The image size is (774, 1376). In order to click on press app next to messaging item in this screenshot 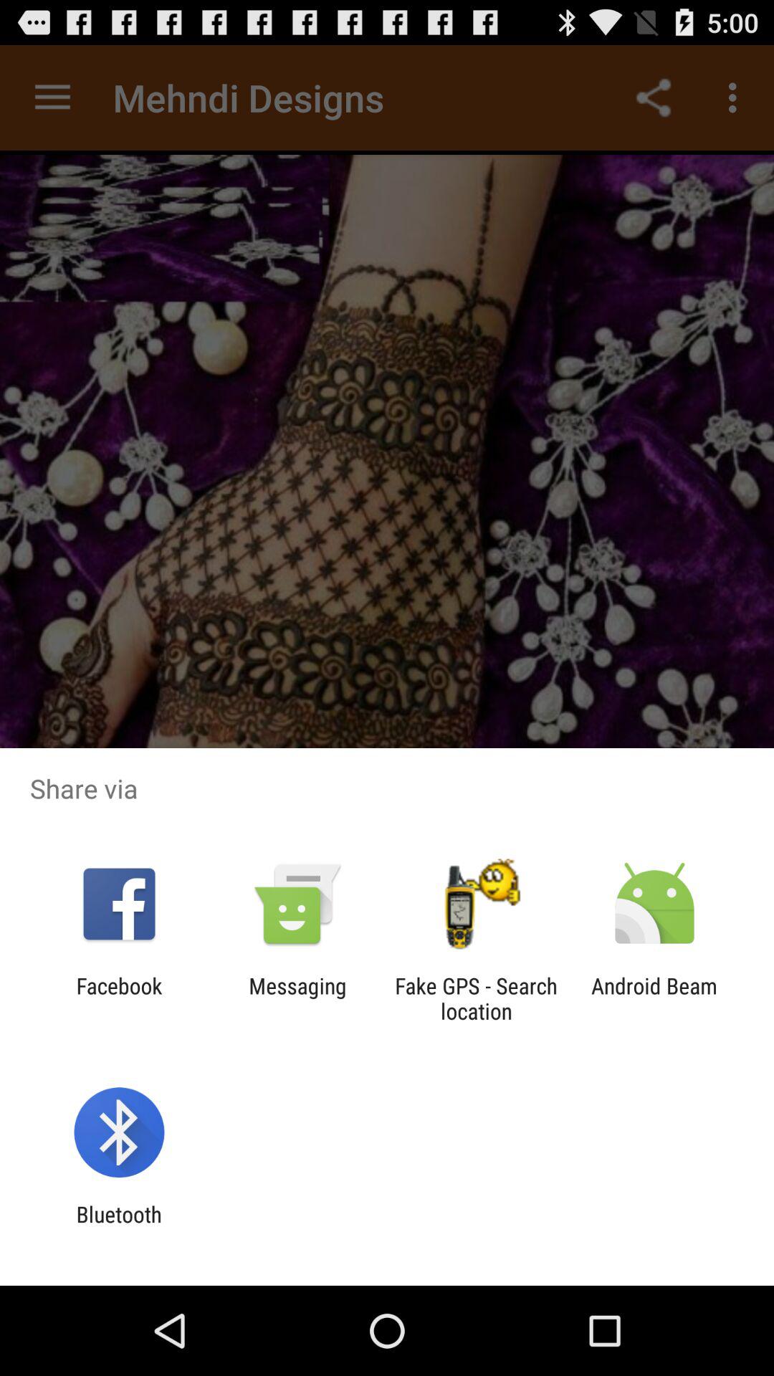, I will do `click(476, 998)`.